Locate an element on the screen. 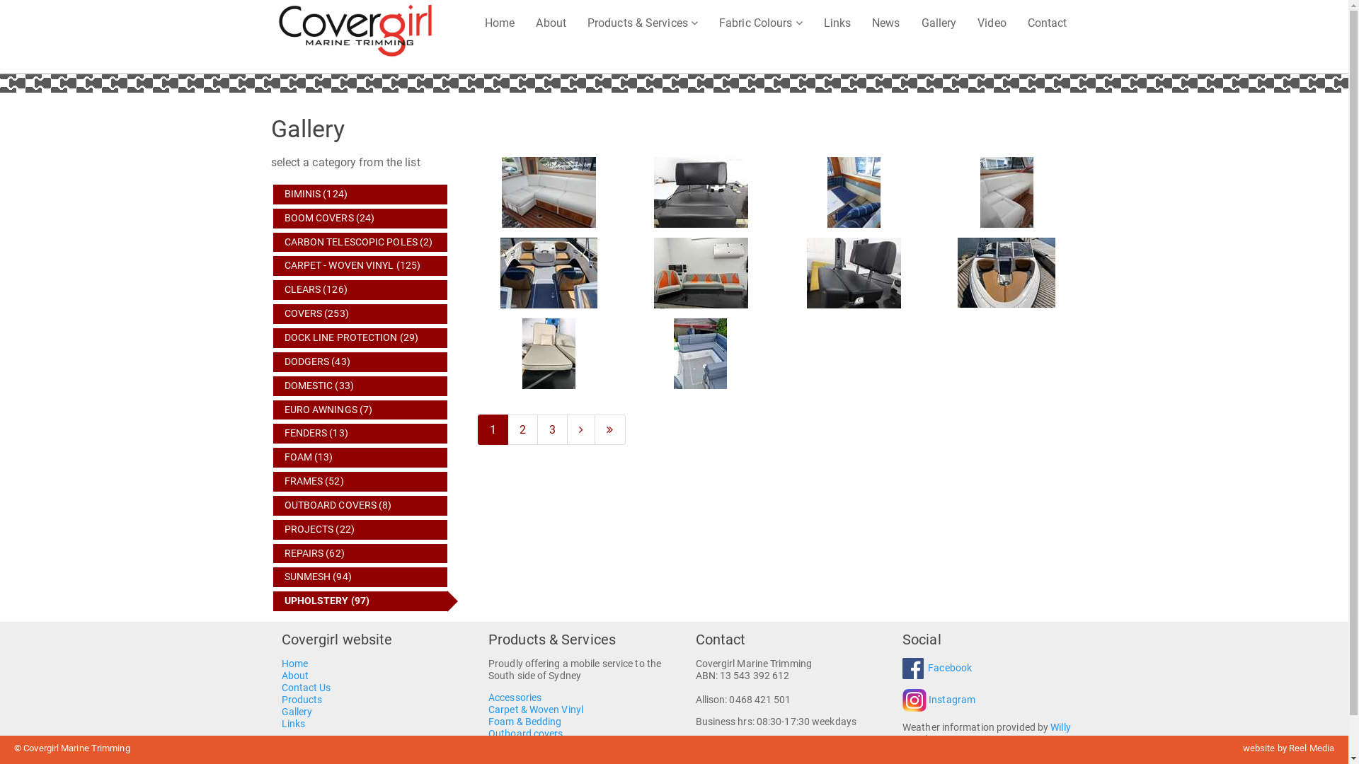 The width and height of the screenshot is (1359, 764). CLEARS (126) is located at coordinates (361, 290).